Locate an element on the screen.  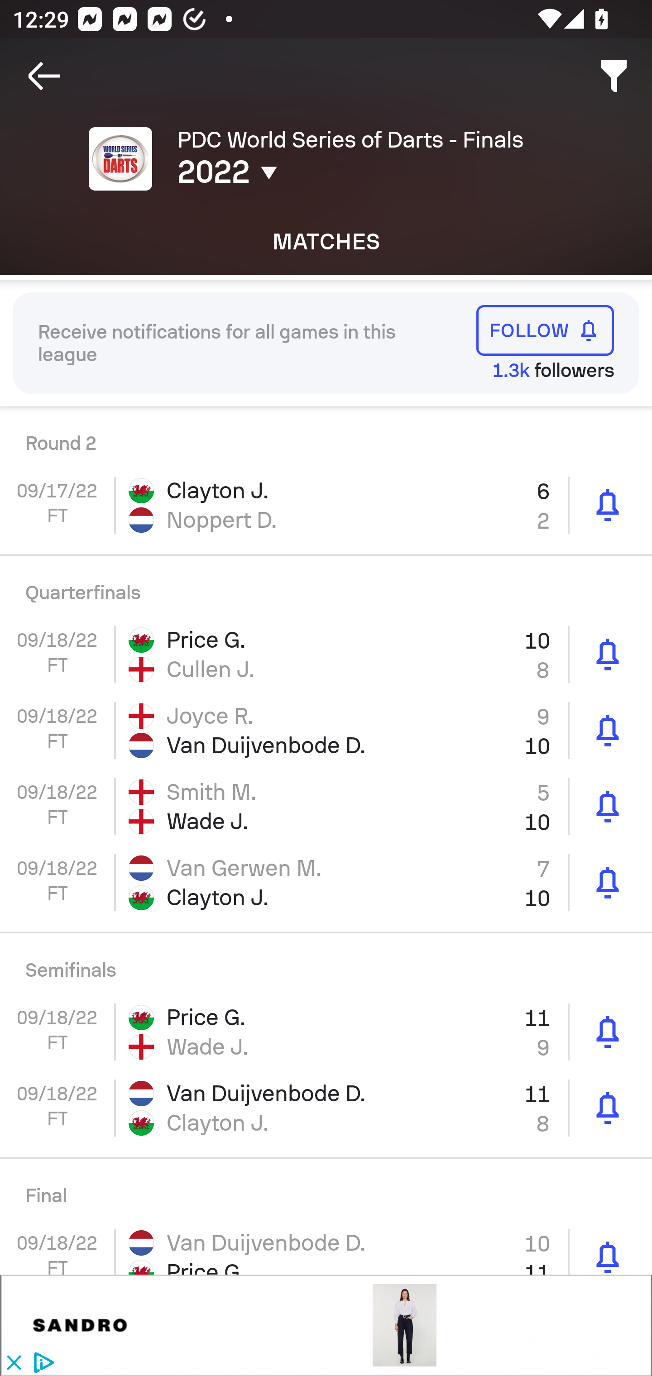
09/18/22 FT Van Duijvenbode D. 10 Price G. 11 is located at coordinates (326, 1247).